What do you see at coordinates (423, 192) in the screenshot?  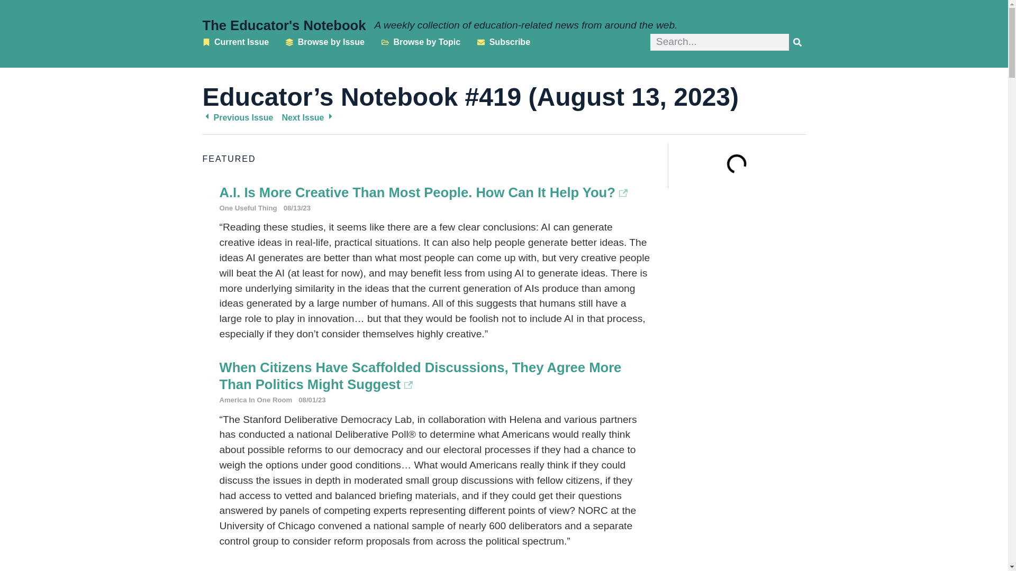 I see `A.I. Is More Creative Than Most People. How Can It Help You?` at bounding box center [423, 192].